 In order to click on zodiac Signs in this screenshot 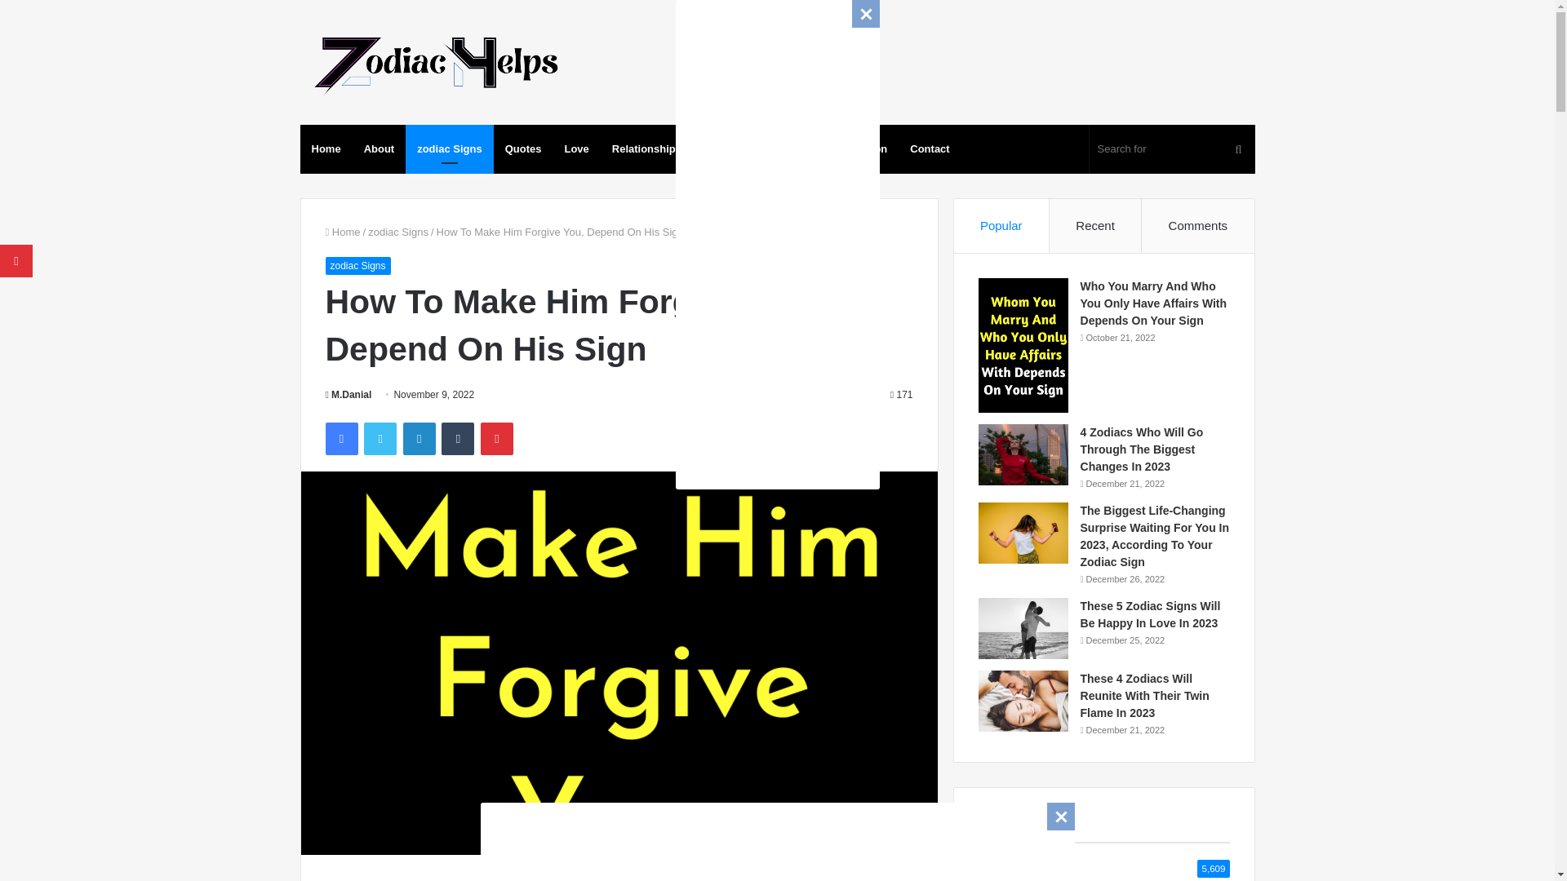, I will do `click(398, 232)`.